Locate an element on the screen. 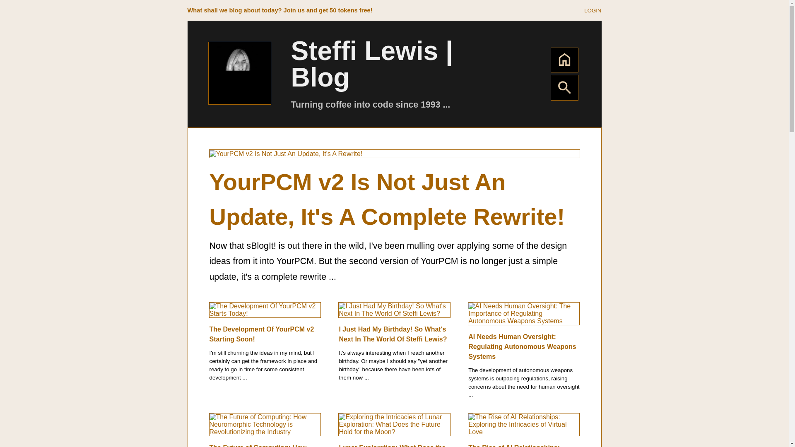  LOGIN is located at coordinates (593, 10).